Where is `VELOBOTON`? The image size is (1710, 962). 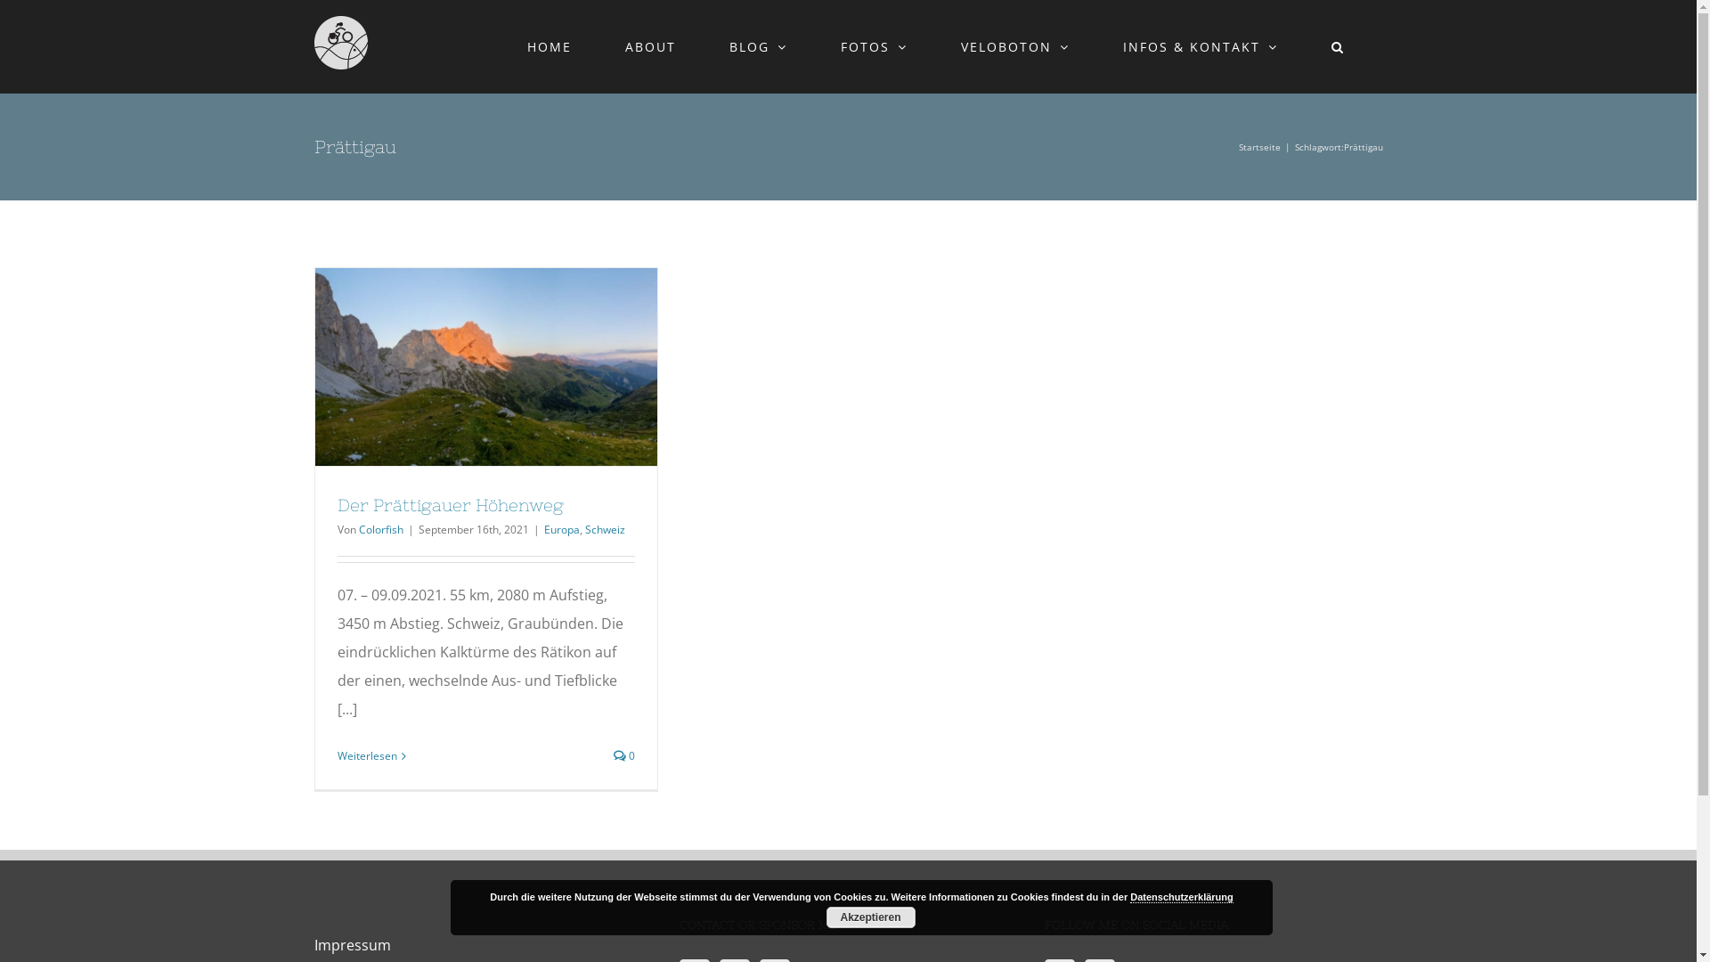
VELOBOTON is located at coordinates (1015, 46).